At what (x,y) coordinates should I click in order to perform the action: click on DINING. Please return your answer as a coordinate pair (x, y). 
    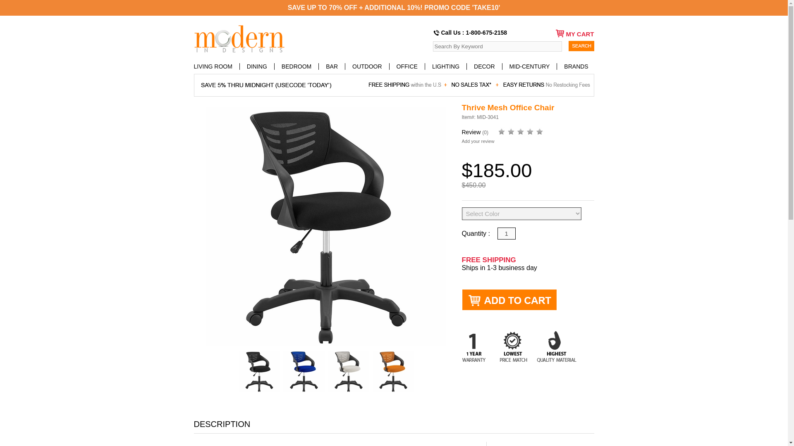
    Looking at the image, I should click on (257, 66).